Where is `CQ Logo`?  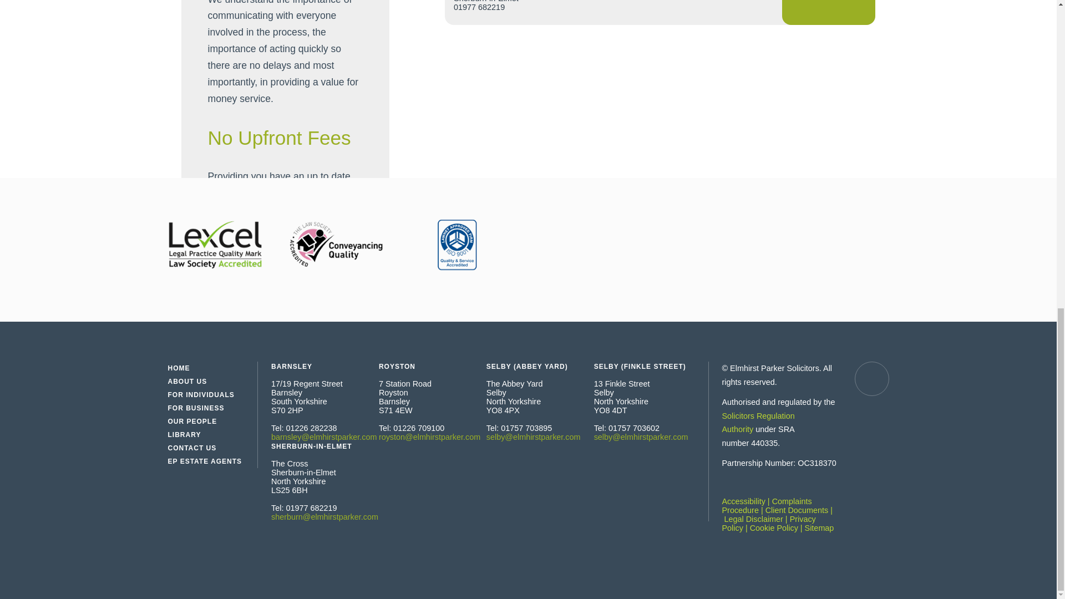
CQ Logo is located at coordinates (335, 245).